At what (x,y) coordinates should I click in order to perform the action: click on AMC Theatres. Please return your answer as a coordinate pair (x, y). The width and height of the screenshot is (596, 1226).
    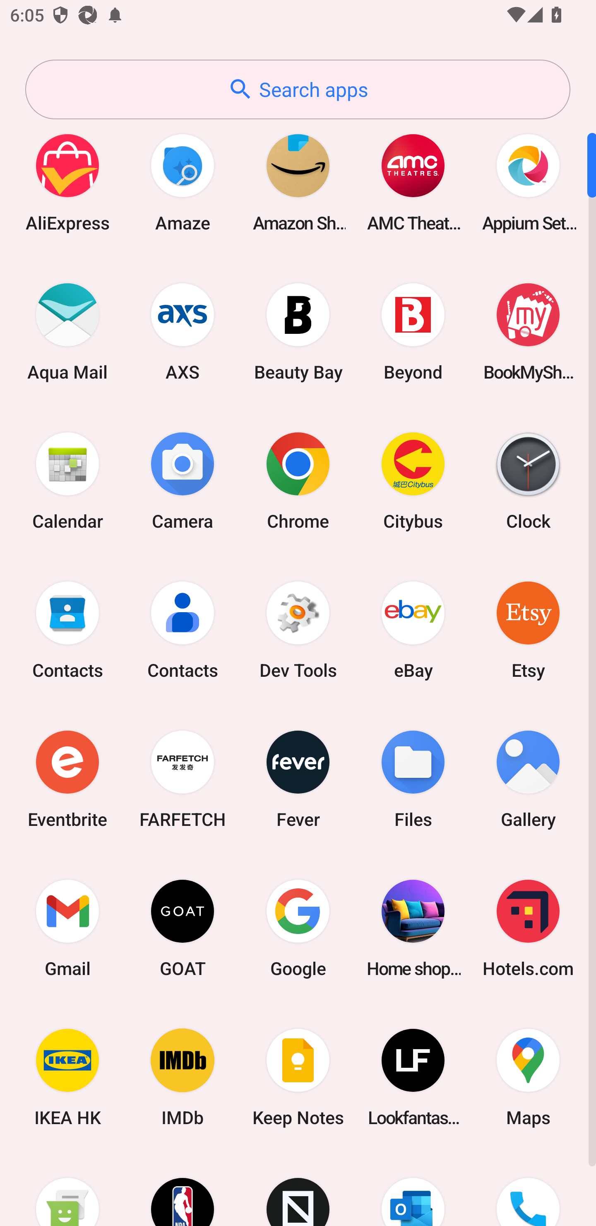
    Looking at the image, I should click on (413, 182).